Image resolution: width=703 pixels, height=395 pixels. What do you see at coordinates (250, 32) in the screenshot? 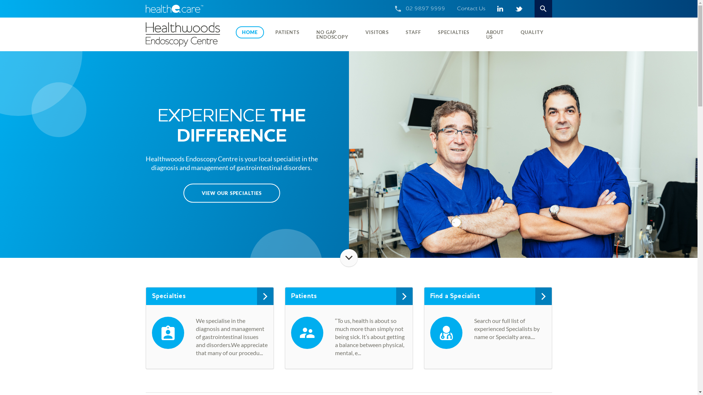
I see `HOME
(CURRENT)` at bounding box center [250, 32].